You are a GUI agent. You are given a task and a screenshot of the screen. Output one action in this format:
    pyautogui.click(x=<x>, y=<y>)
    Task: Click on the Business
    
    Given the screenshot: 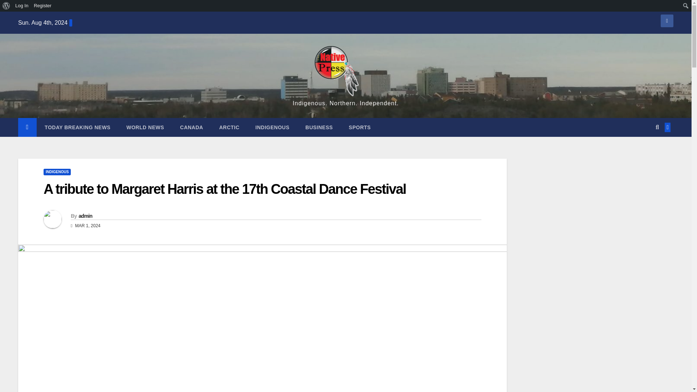 What is the action you would take?
    pyautogui.click(x=319, y=127)
    